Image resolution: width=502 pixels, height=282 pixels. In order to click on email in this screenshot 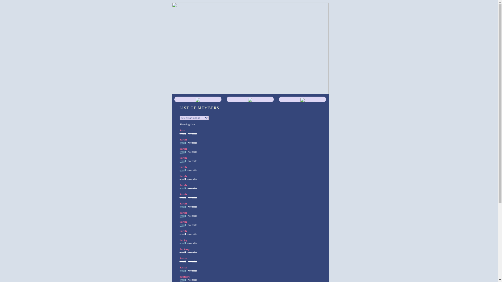, I will do `click(182, 143)`.